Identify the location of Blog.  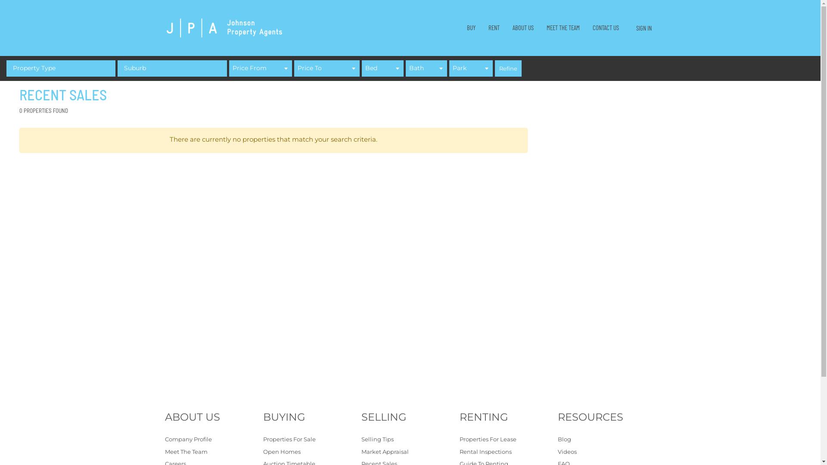
(606, 439).